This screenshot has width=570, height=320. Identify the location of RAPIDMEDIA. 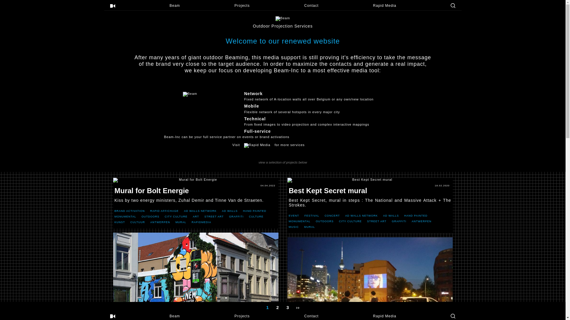
(201, 222).